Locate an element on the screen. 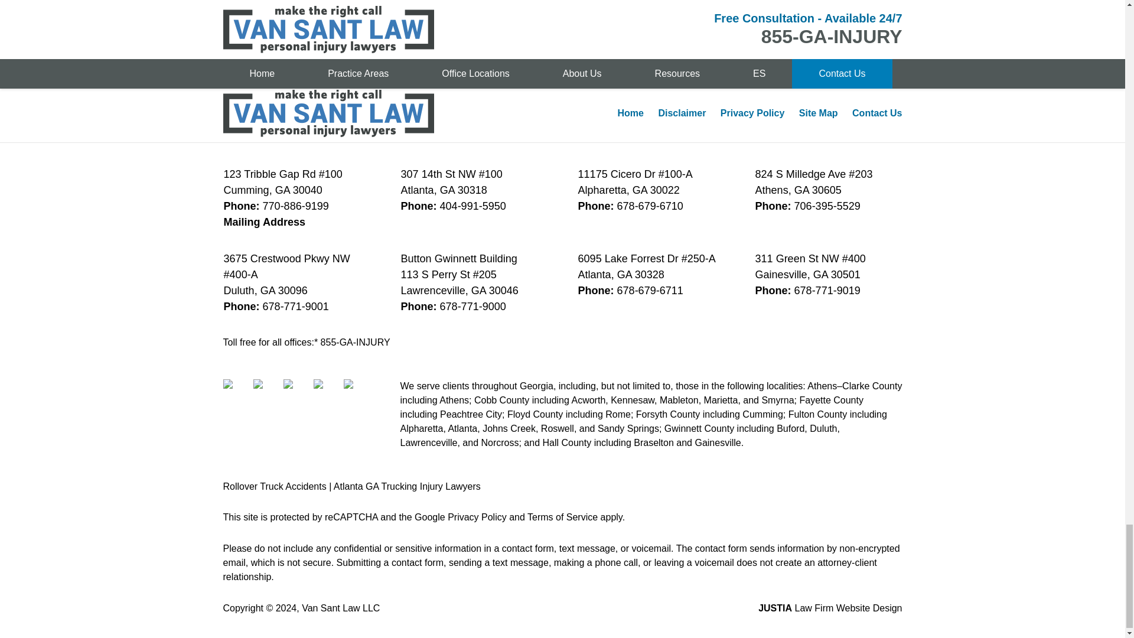 The image size is (1134, 638). Facebook is located at coordinates (237, 392).